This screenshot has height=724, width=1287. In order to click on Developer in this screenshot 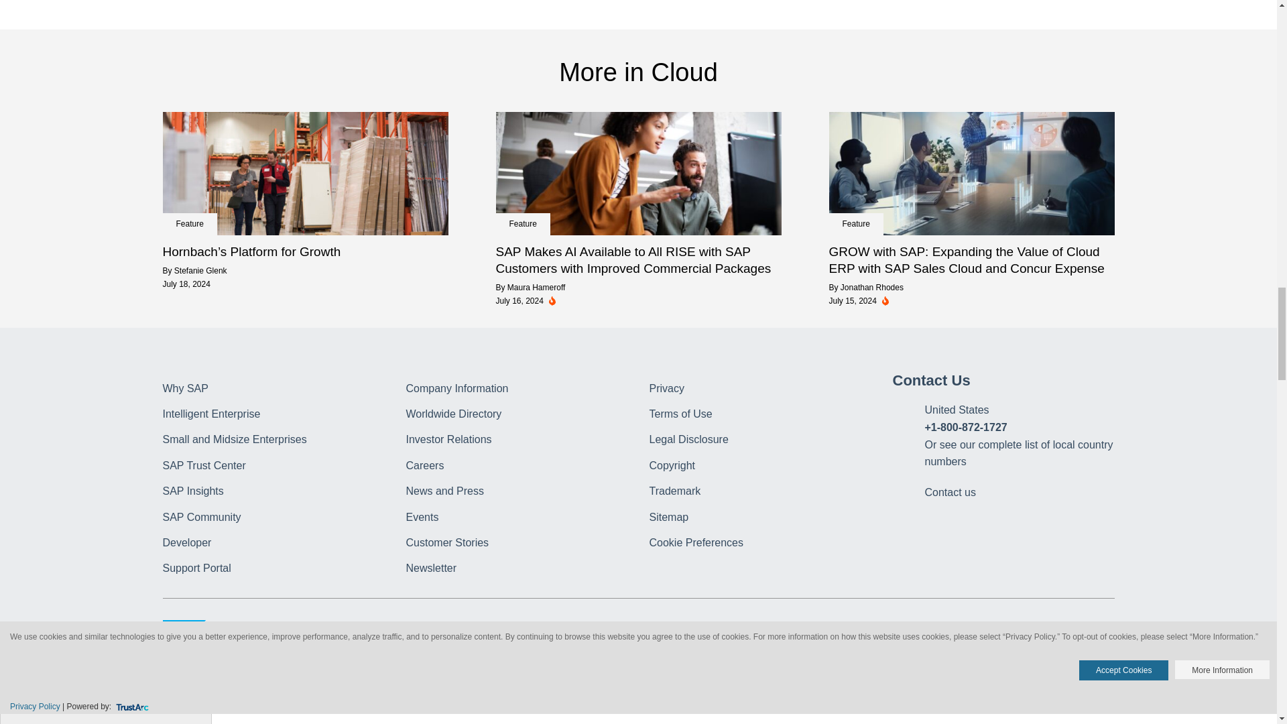, I will do `click(186, 542)`.